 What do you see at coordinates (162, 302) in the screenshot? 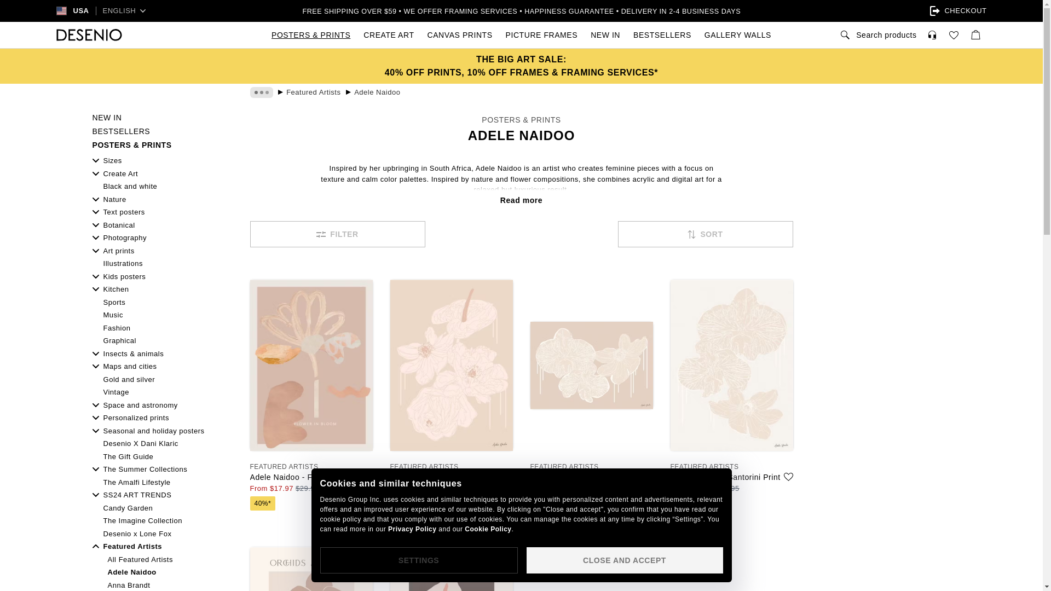
I see `Sports` at bounding box center [162, 302].